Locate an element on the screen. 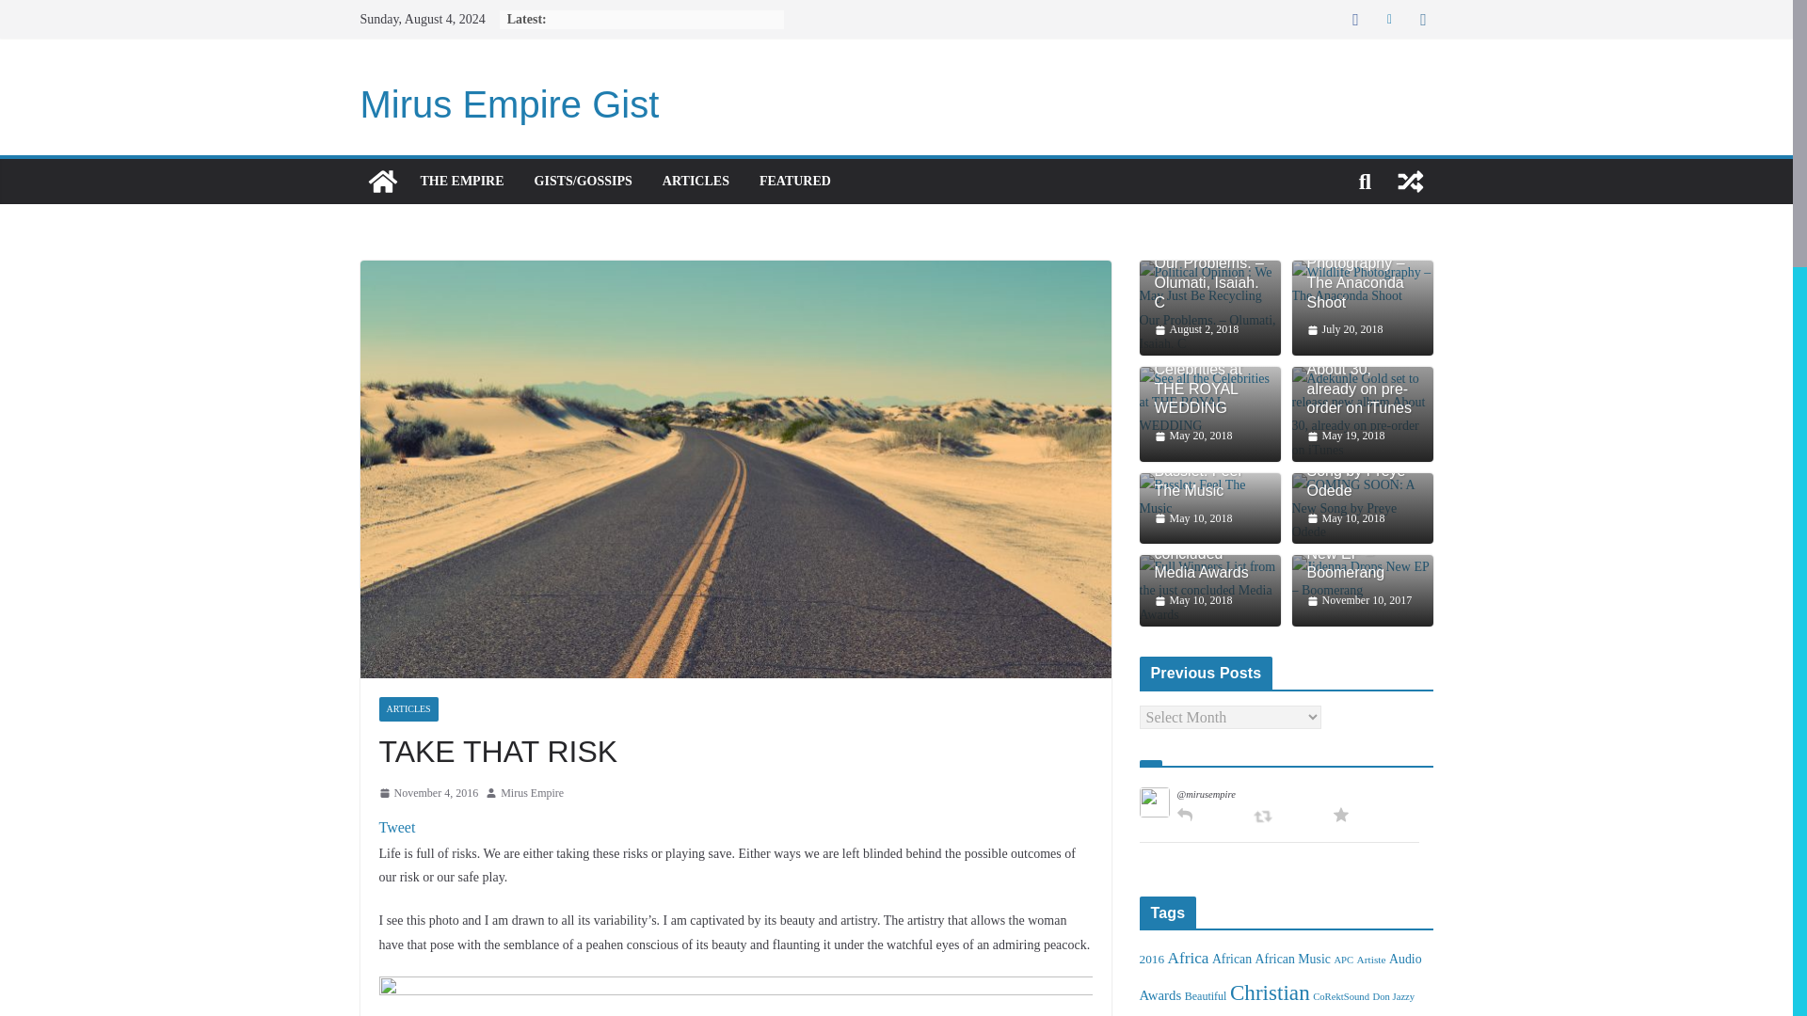 The image size is (1807, 1016). Mirus Empire Gist is located at coordinates (382, 181).